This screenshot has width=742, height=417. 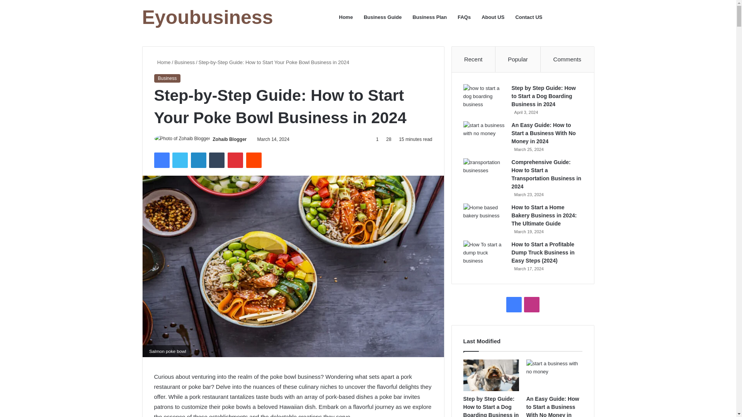 I want to click on Twitter, so click(x=180, y=160).